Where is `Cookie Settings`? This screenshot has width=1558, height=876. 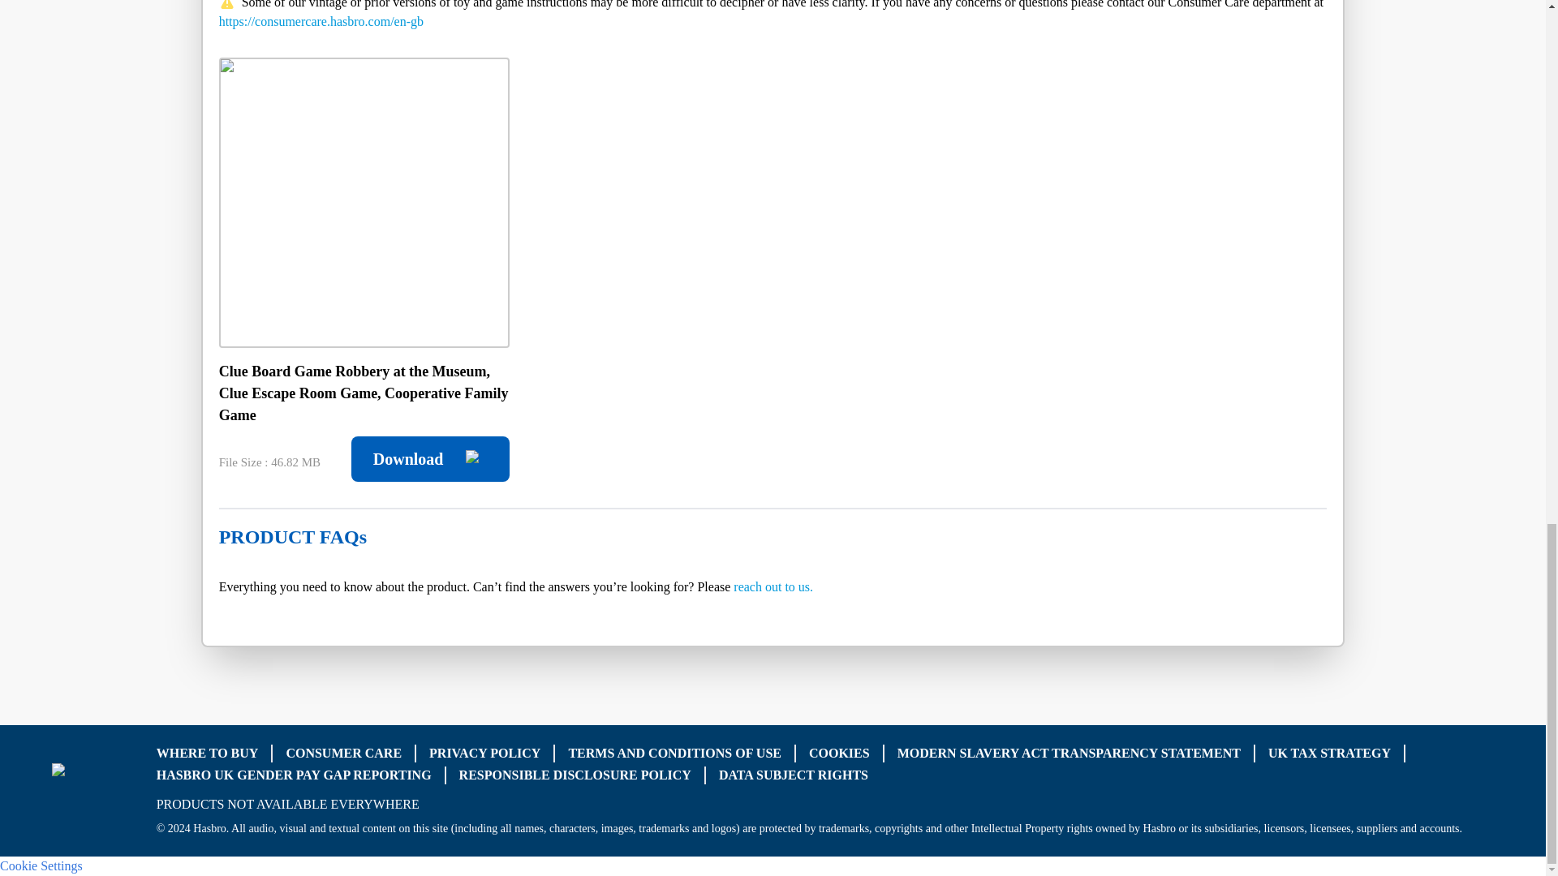
Cookie Settings is located at coordinates (41, 865).